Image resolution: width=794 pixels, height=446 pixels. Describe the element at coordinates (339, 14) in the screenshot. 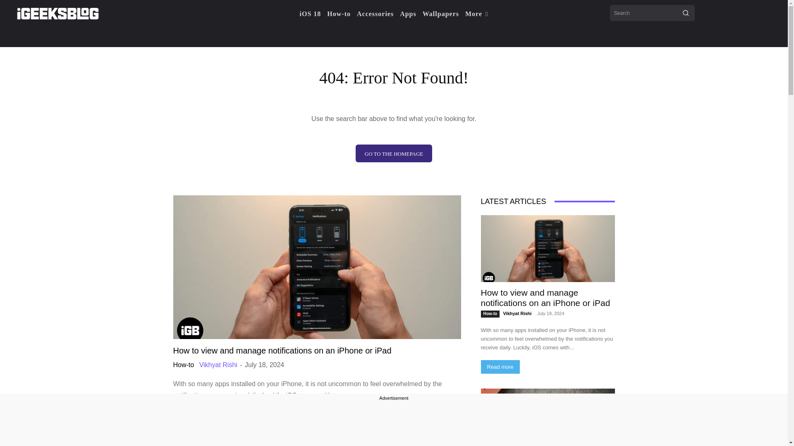

I see `How-to` at that location.